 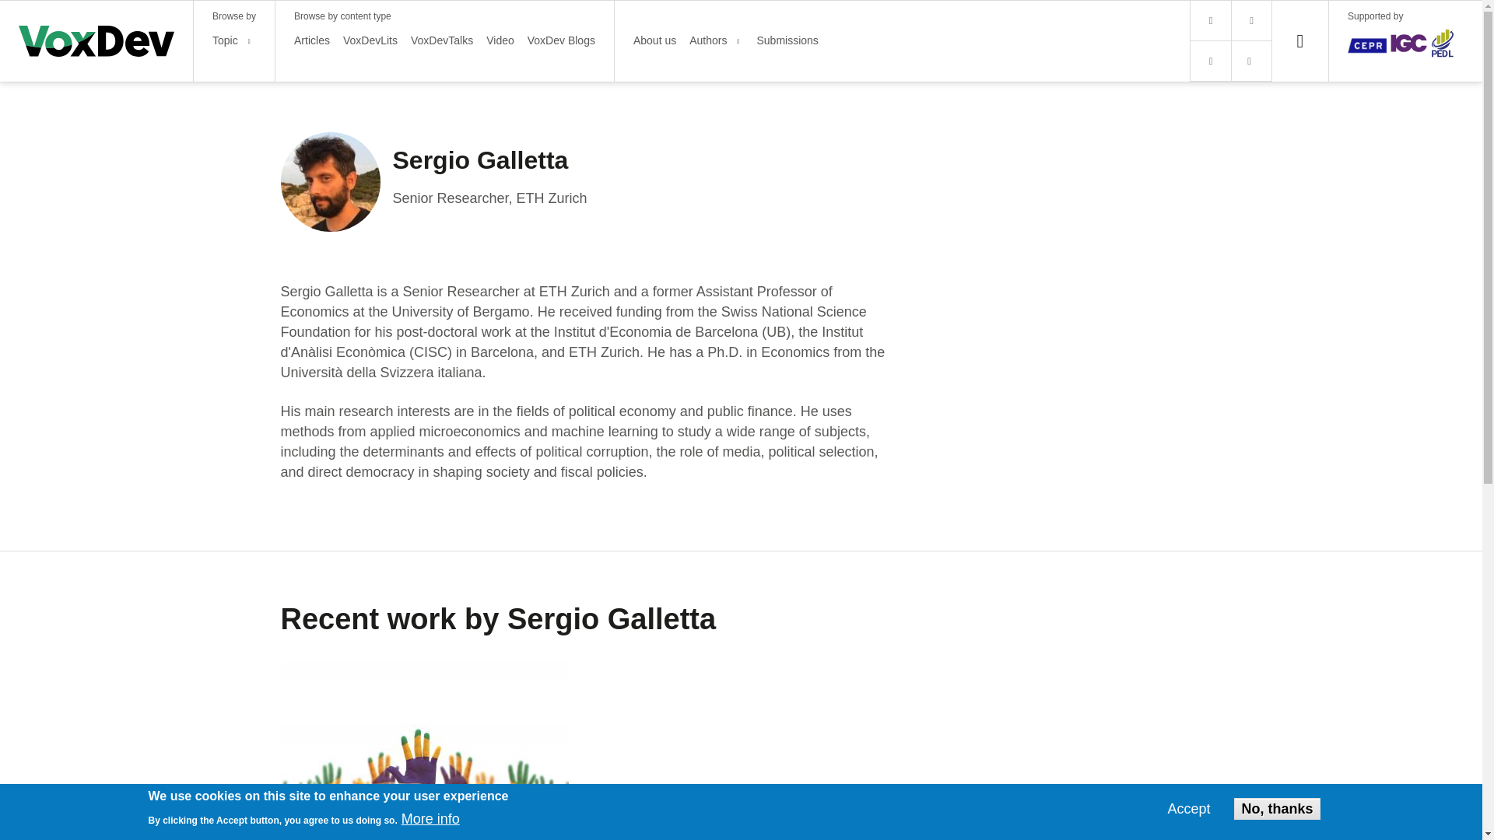 What do you see at coordinates (707, 40) in the screenshot?
I see `Authors` at bounding box center [707, 40].